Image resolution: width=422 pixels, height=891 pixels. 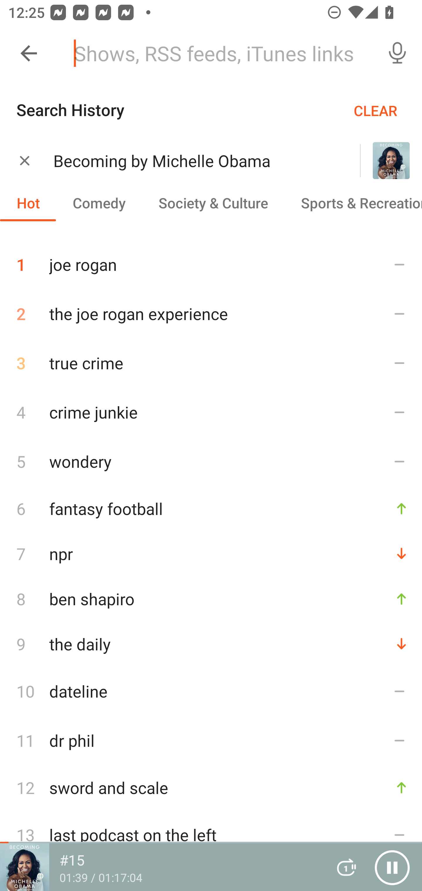 What do you see at coordinates (211, 834) in the screenshot?
I see `13 last podcast on the left` at bounding box center [211, 834].